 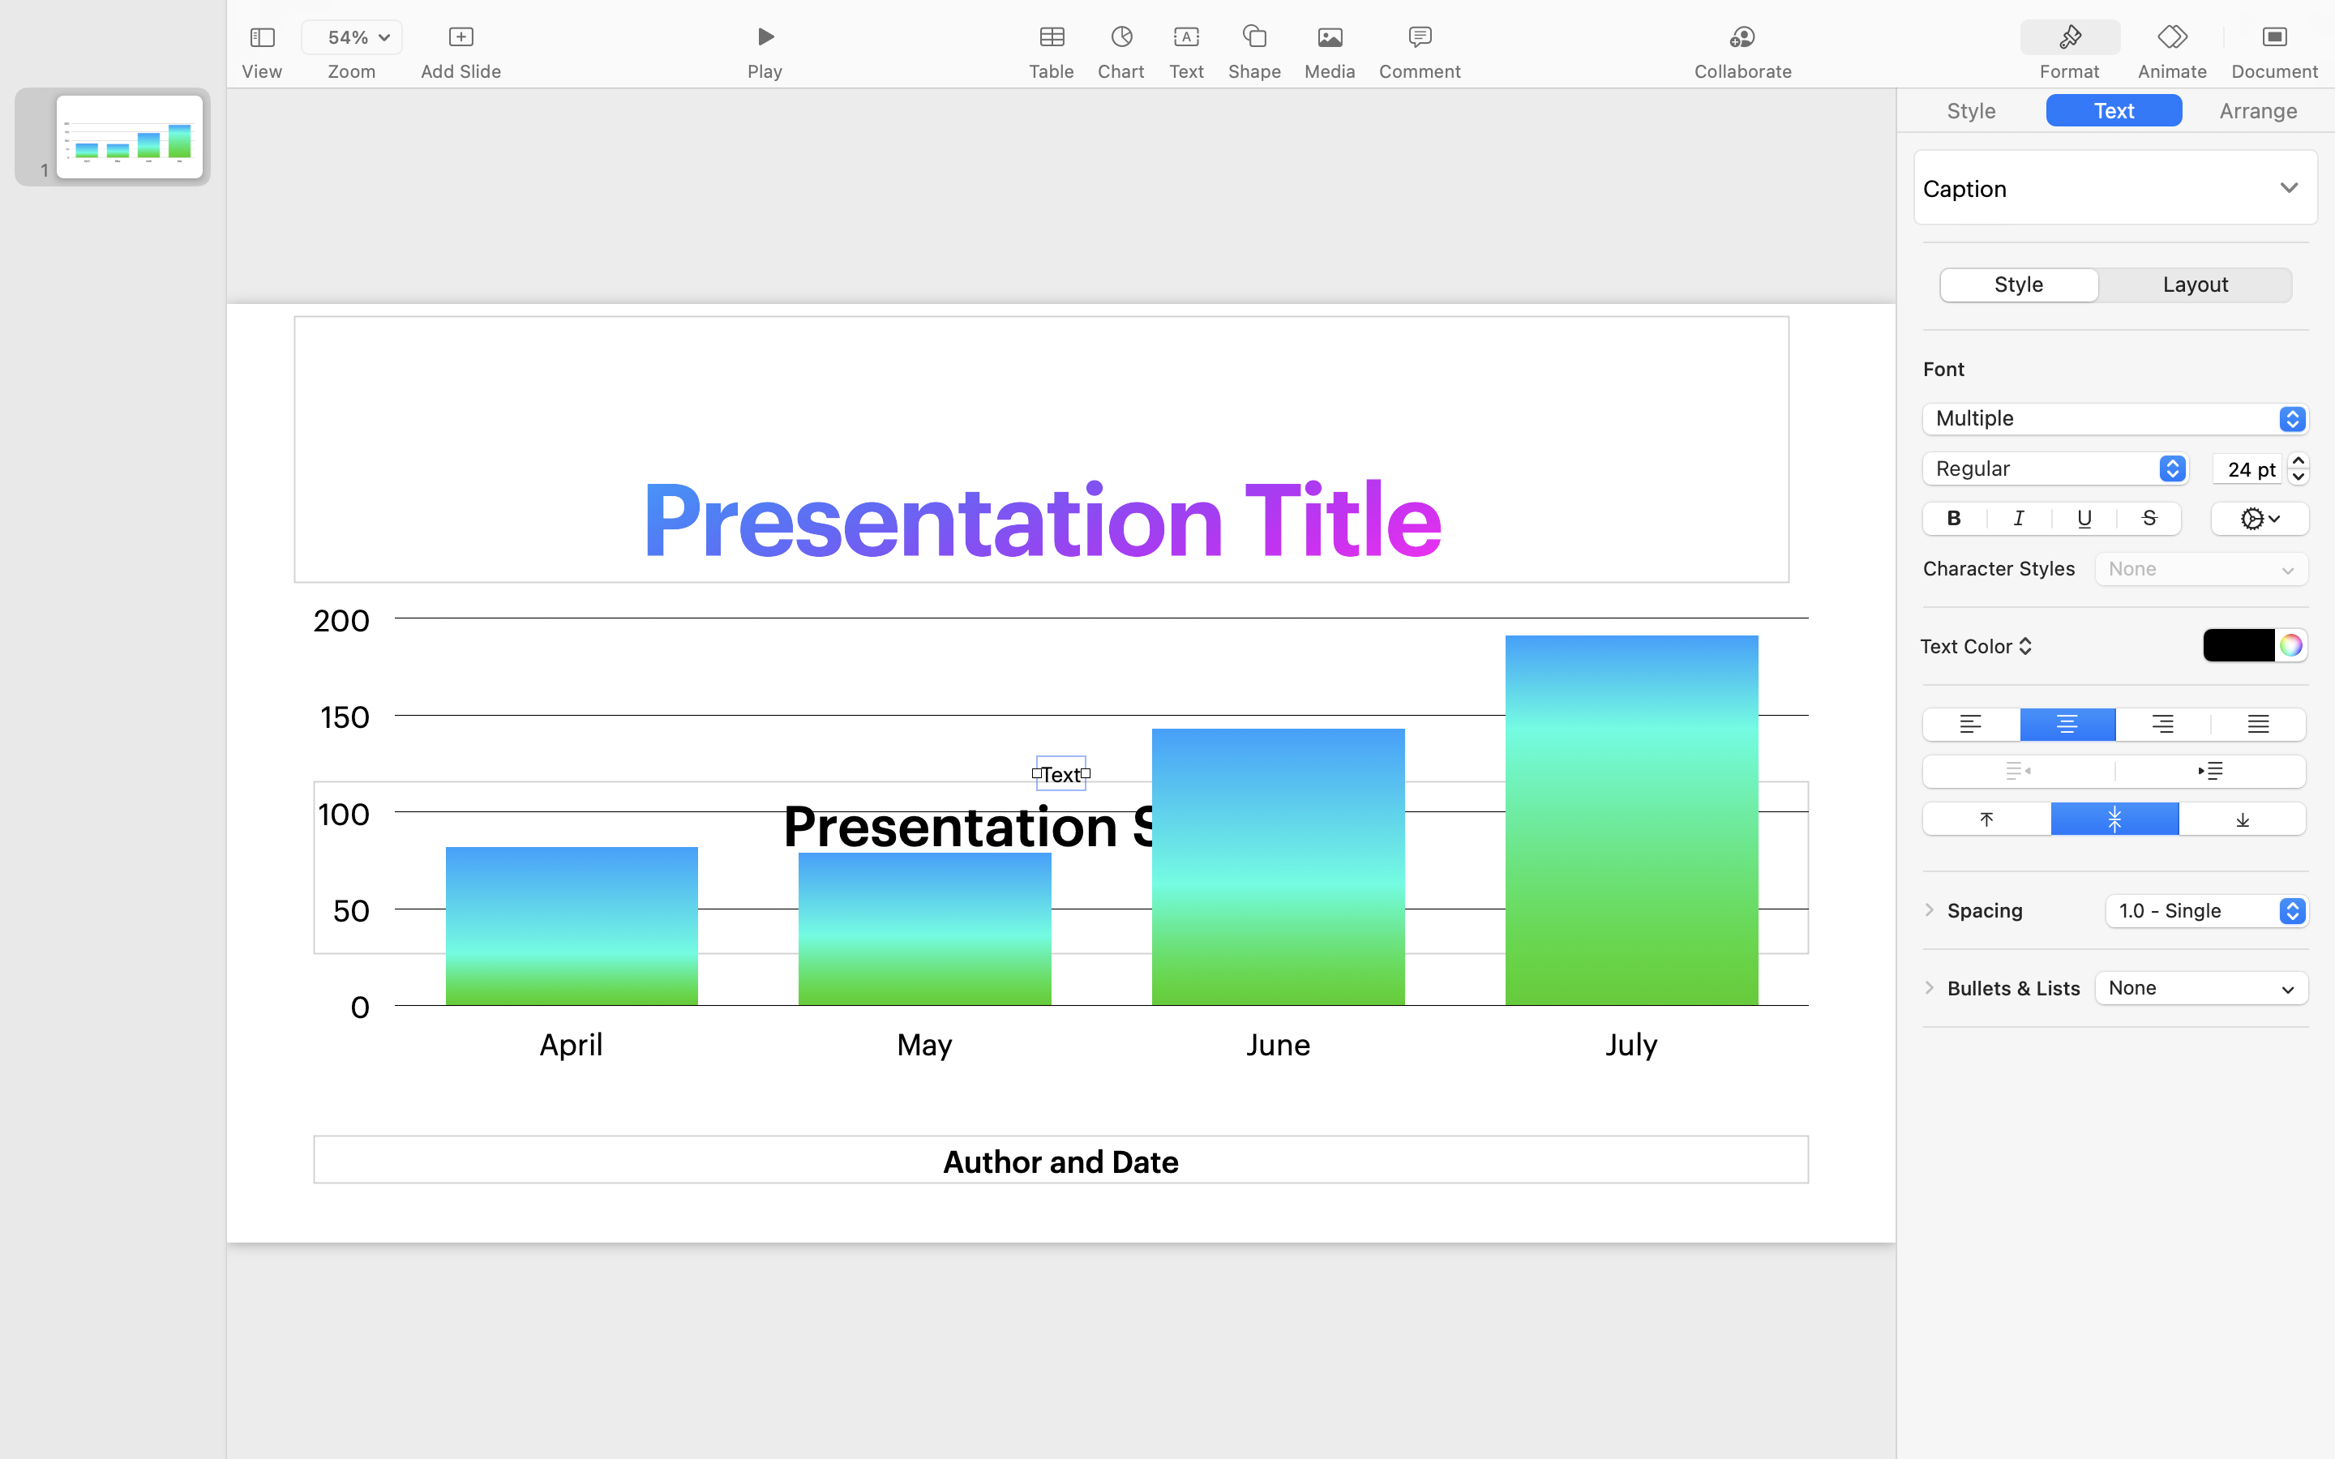 What do you see at coordinates (2299, 469) in the screenshot?
I see `24.0` at bounding box center [2299, 469].